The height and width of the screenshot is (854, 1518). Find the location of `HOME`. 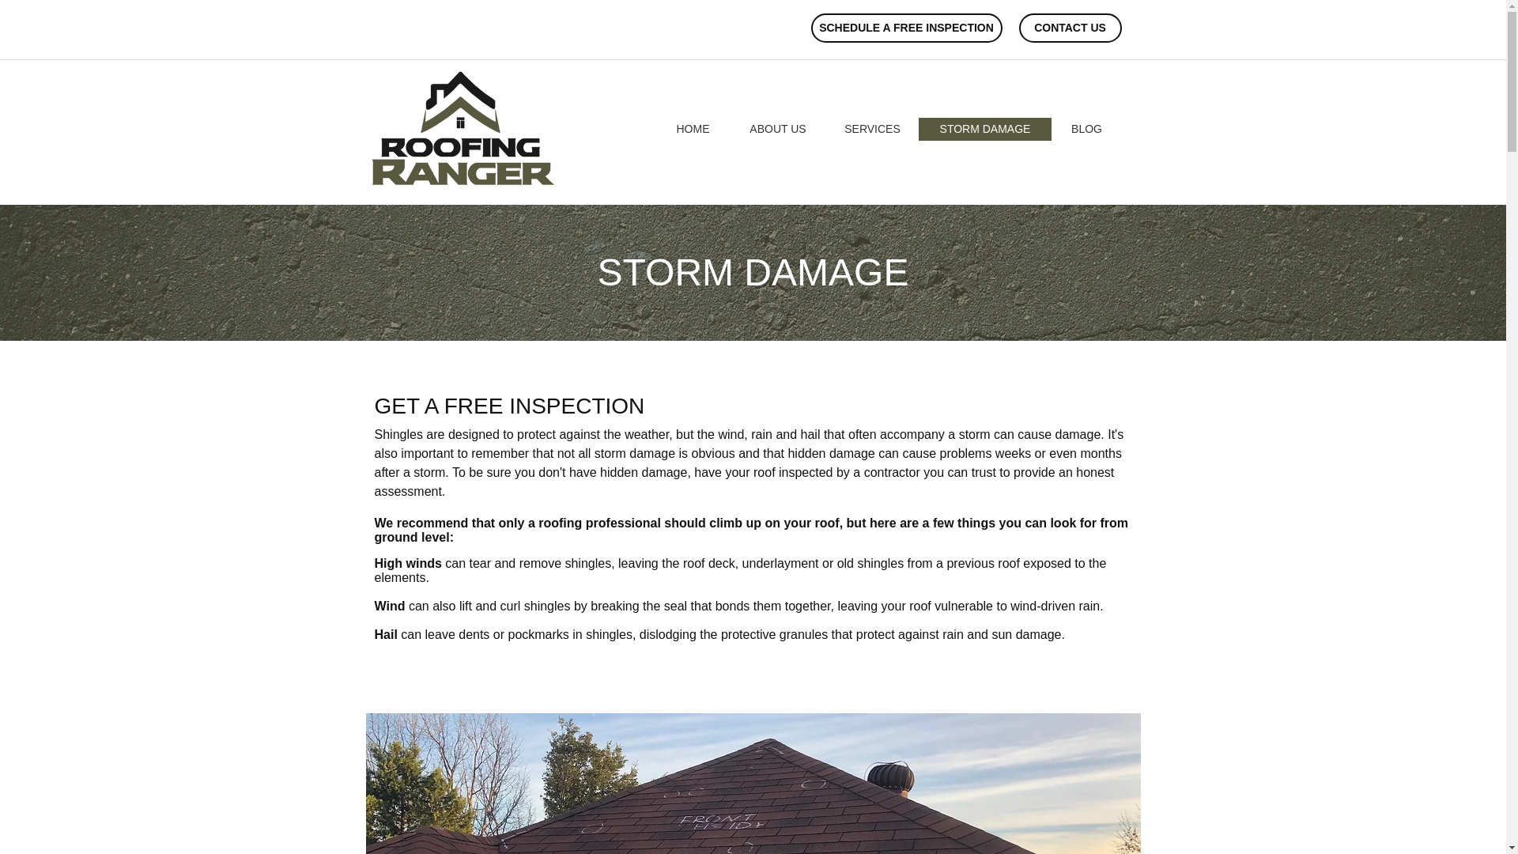

HOME is located at coordinates (692, 130).